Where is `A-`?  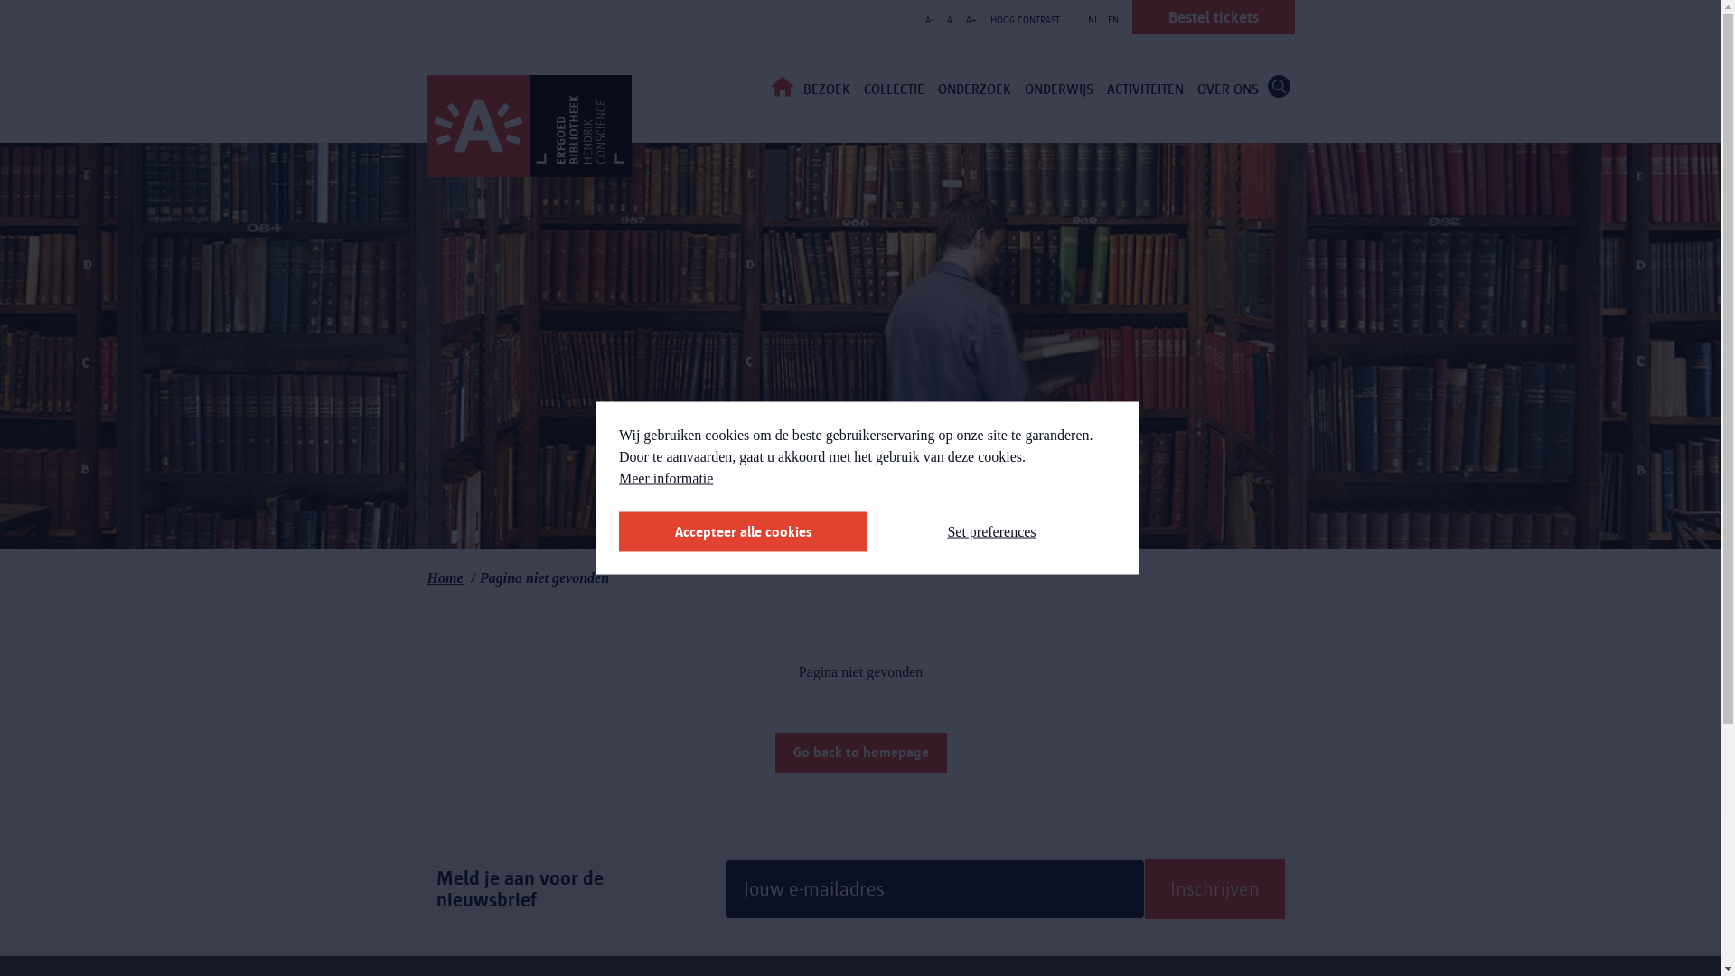 A- is located at coordinates (929, 20).